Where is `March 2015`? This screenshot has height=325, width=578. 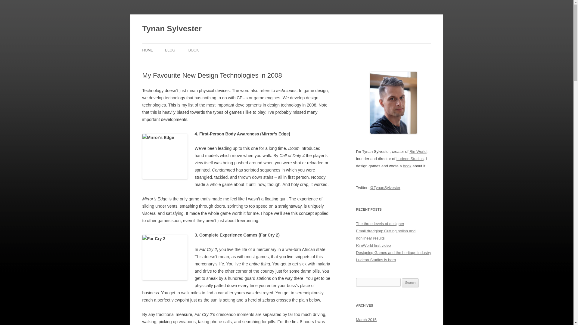 March 2015 is located at coordinates (366, 320).